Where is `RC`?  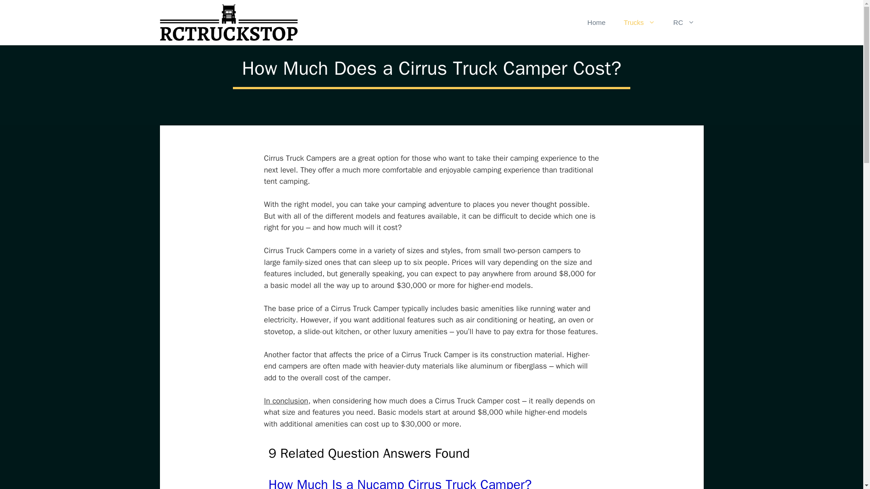 RC is located at coordinates (684, 23).